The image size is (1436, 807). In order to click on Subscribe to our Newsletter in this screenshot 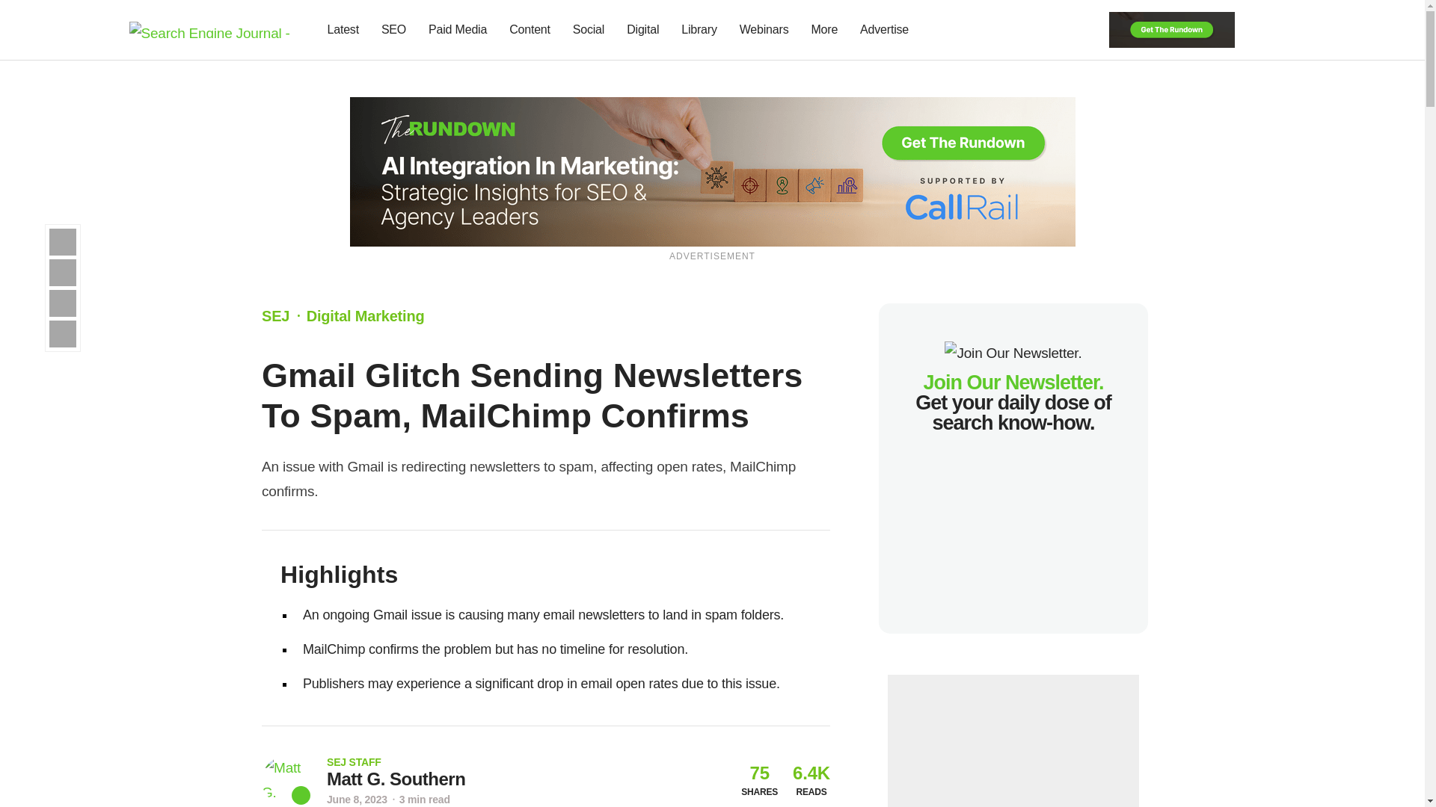, I will do `click(1259, 30)`.